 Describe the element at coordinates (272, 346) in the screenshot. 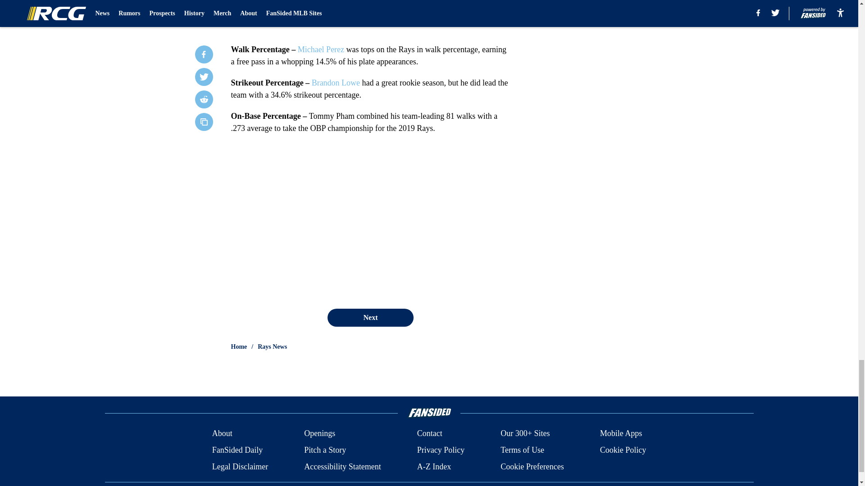

I see `Rays News` at that location.